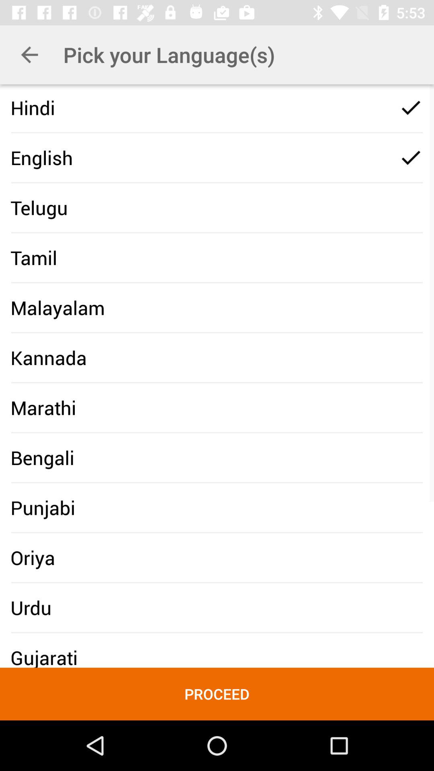 This screenshot has height=771, width=434. I want to click on click malayalam icon, so click(57, 308).